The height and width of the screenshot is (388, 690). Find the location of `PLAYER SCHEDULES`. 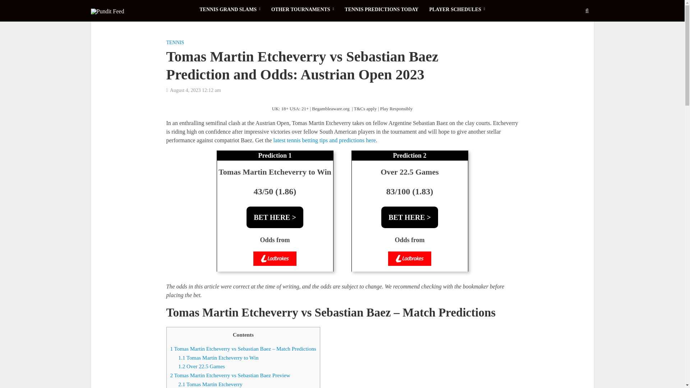

PLAYER SCHEDULES is located at coordinates (456, 9).